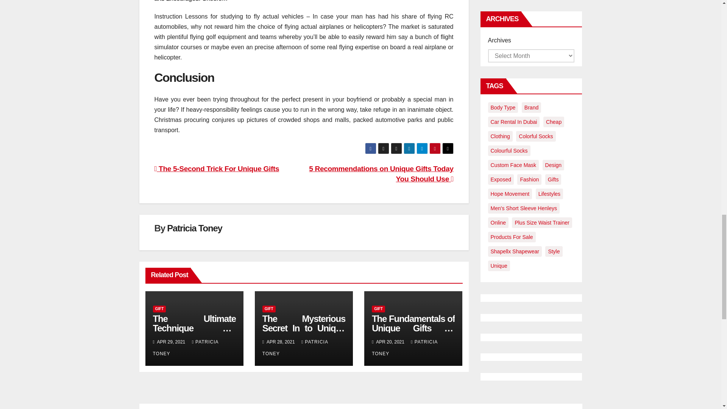 This screenshot has width=727, height=409. I want to click on Patricia Toney, so click(194, 228).